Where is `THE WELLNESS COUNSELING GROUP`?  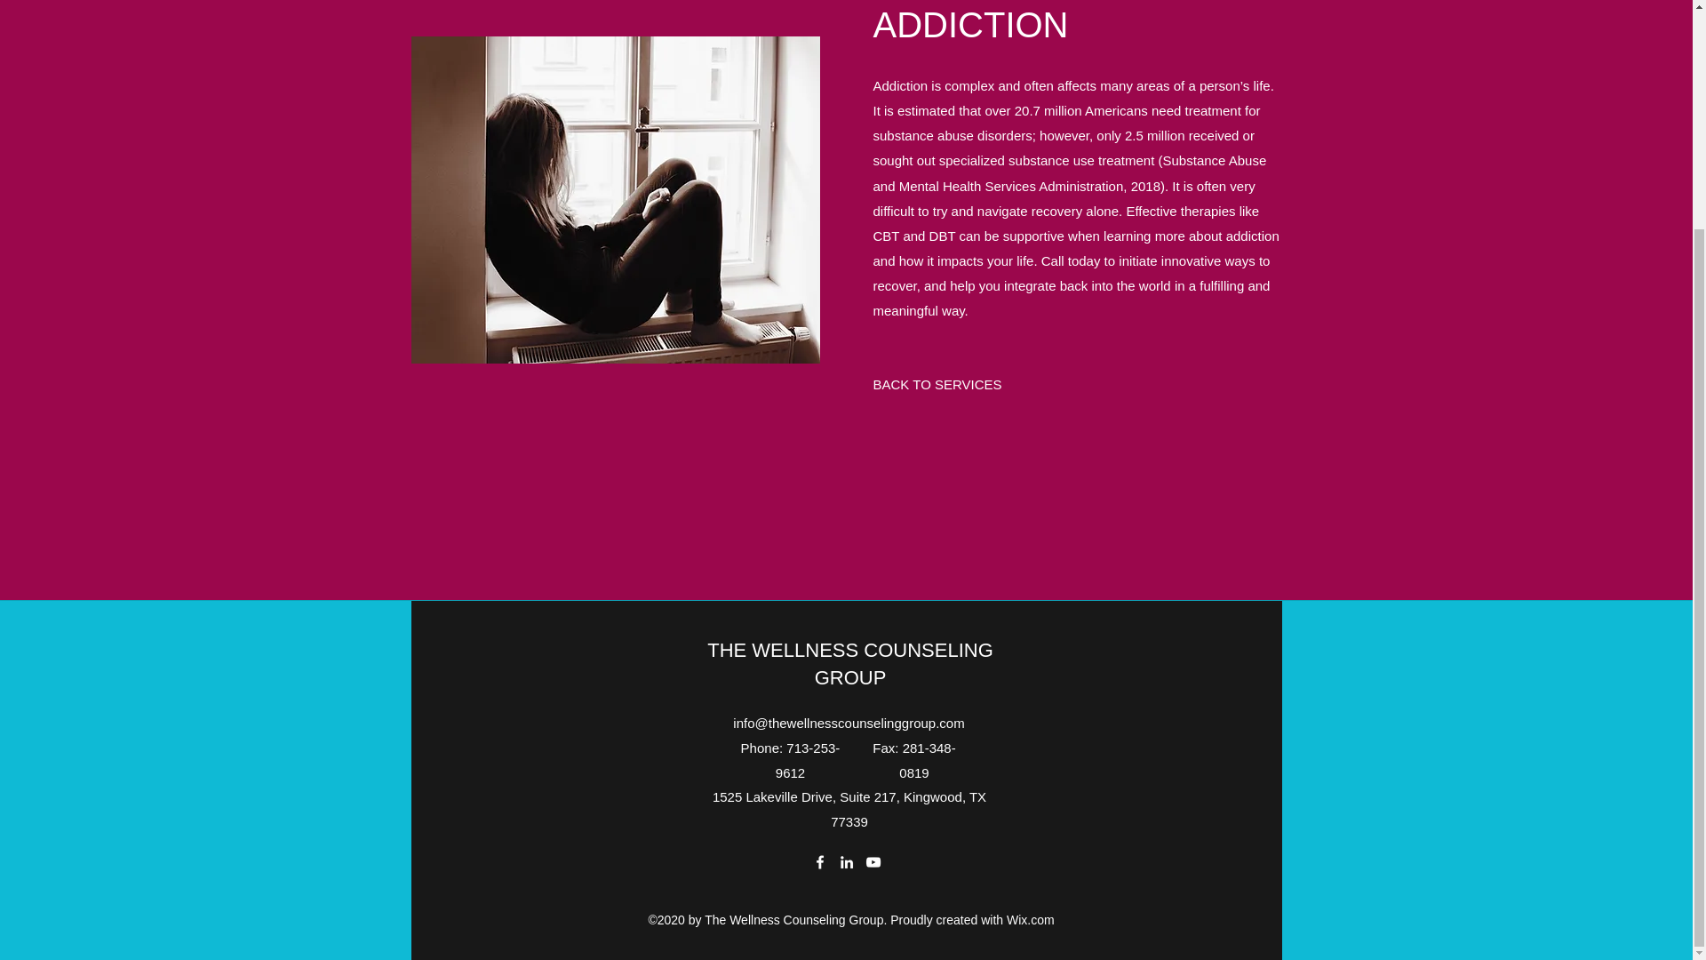
THE WELLNESS COUNSELING GROUP is located at coordinates (849, 664).